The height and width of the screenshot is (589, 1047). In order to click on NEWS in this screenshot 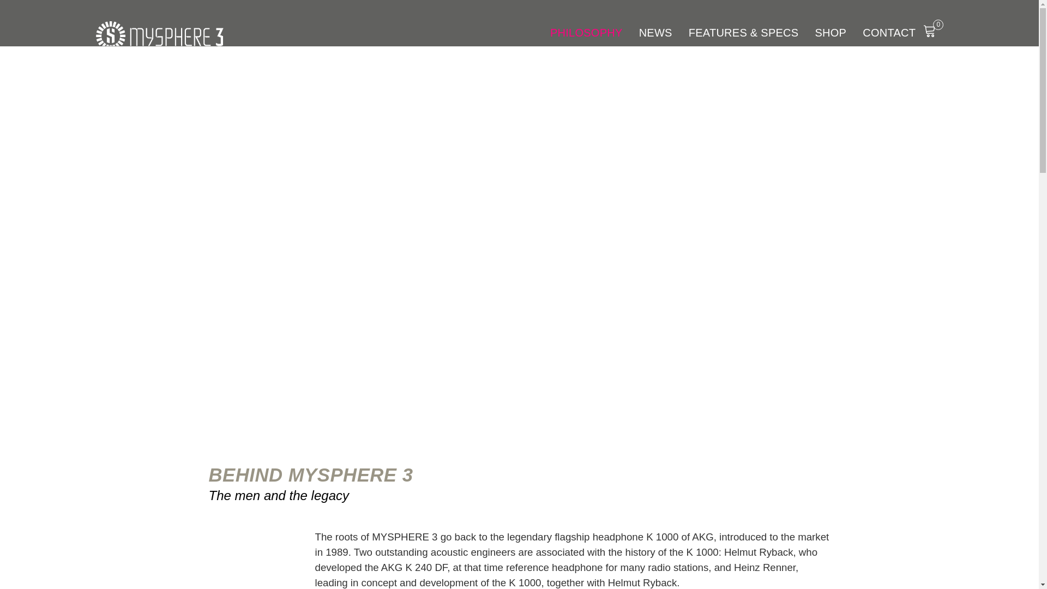, I will do `click(655, 33)`.